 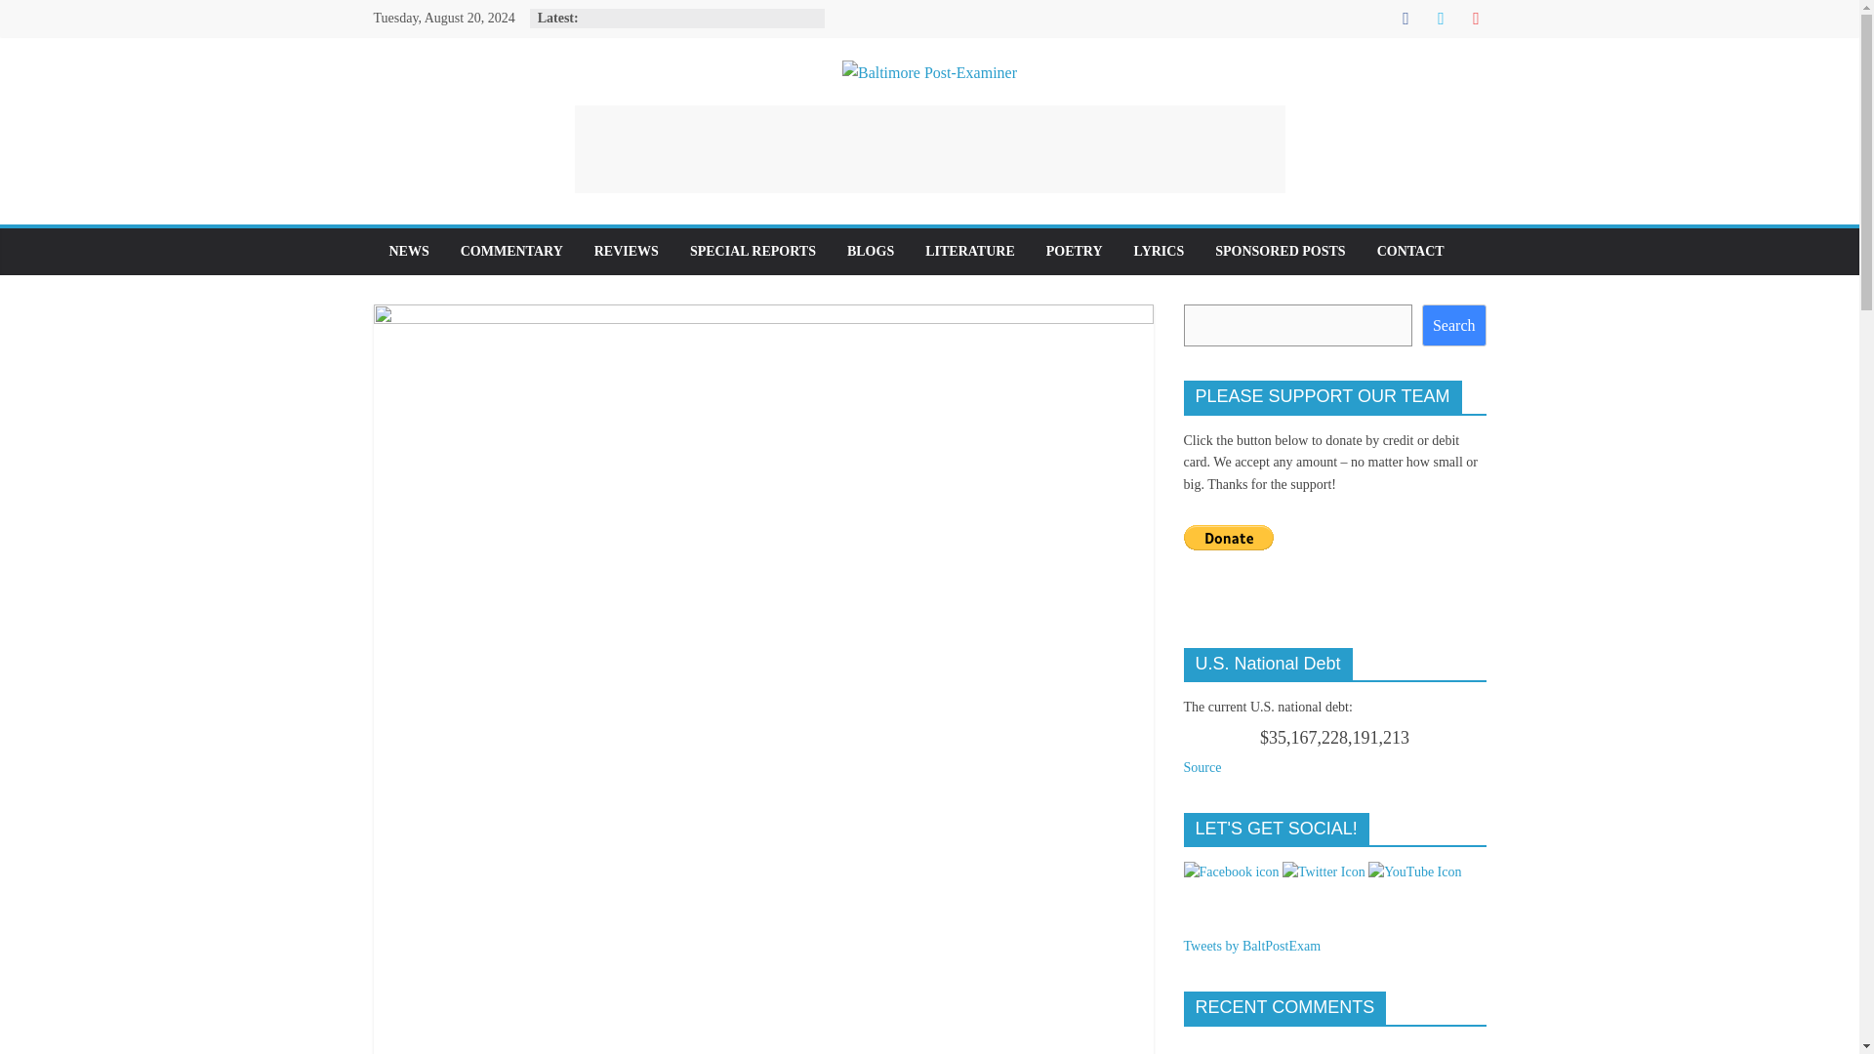 What do you see at coordinates (1075, 252) in the screenshot?
I see `POETRY` at bounding box center [1075, 252].